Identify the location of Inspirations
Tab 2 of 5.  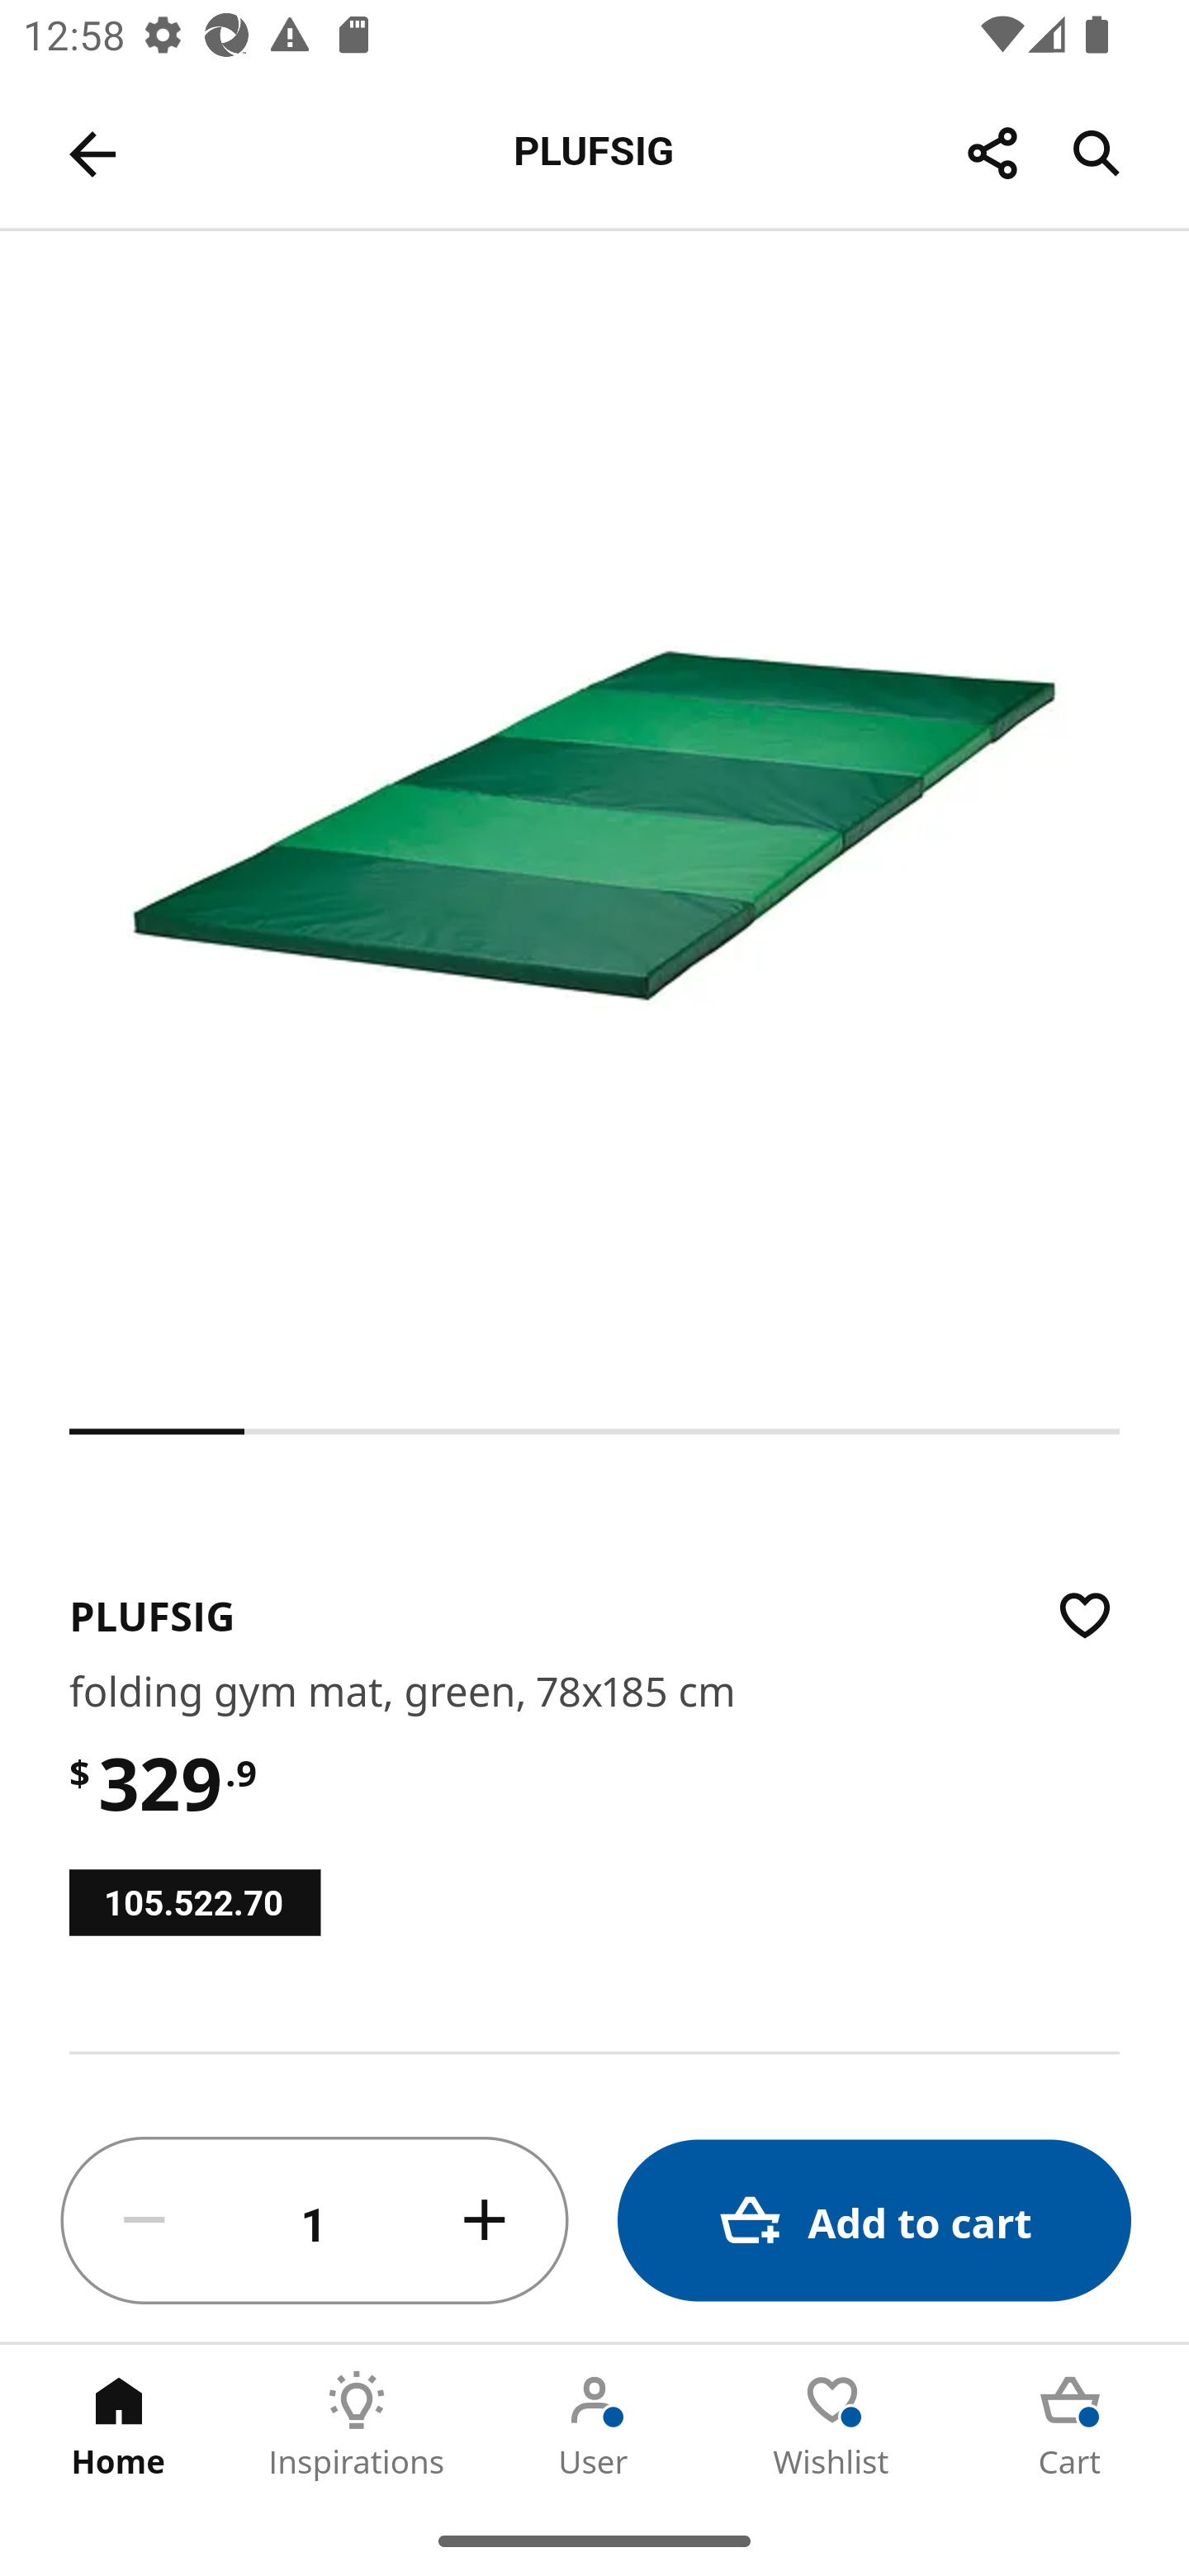
(357, 2425).